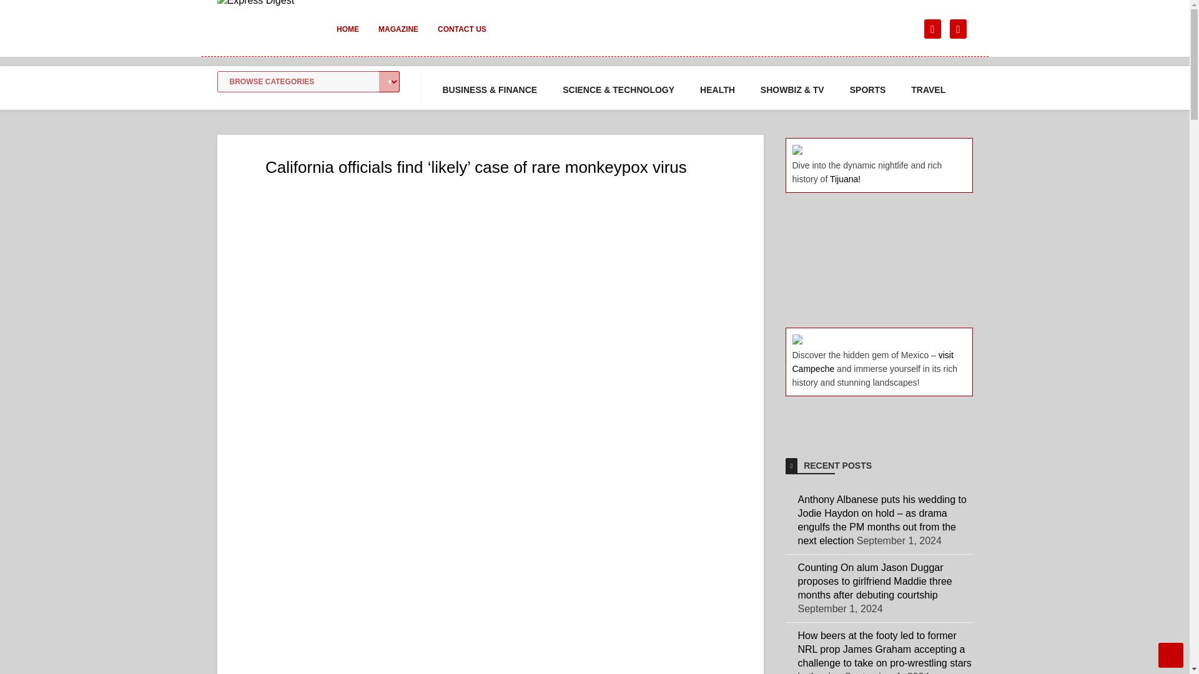 This screenshot has width=1199, height=674. What do you see at coordinates (868, 90) in the screenshot?
I see `SPORTS` at bounding box center [868, 90].